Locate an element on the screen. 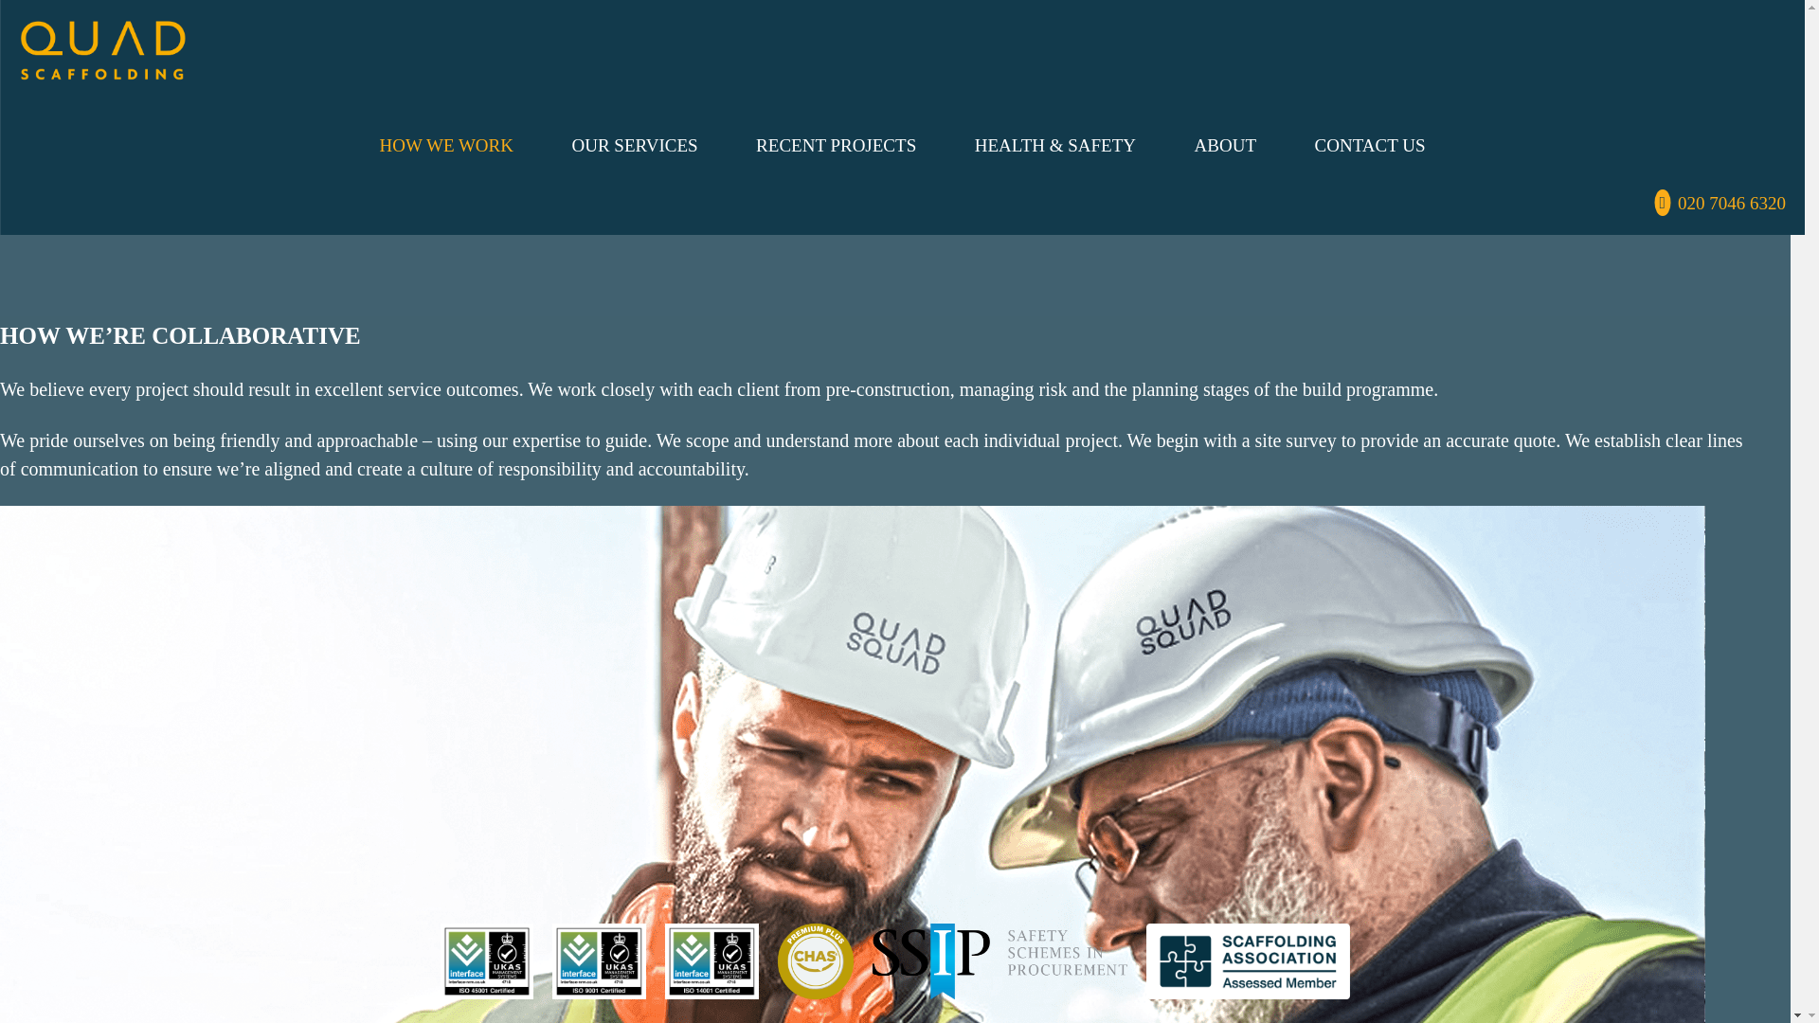  HOW WE WORK is located at coordinates (447, 145).